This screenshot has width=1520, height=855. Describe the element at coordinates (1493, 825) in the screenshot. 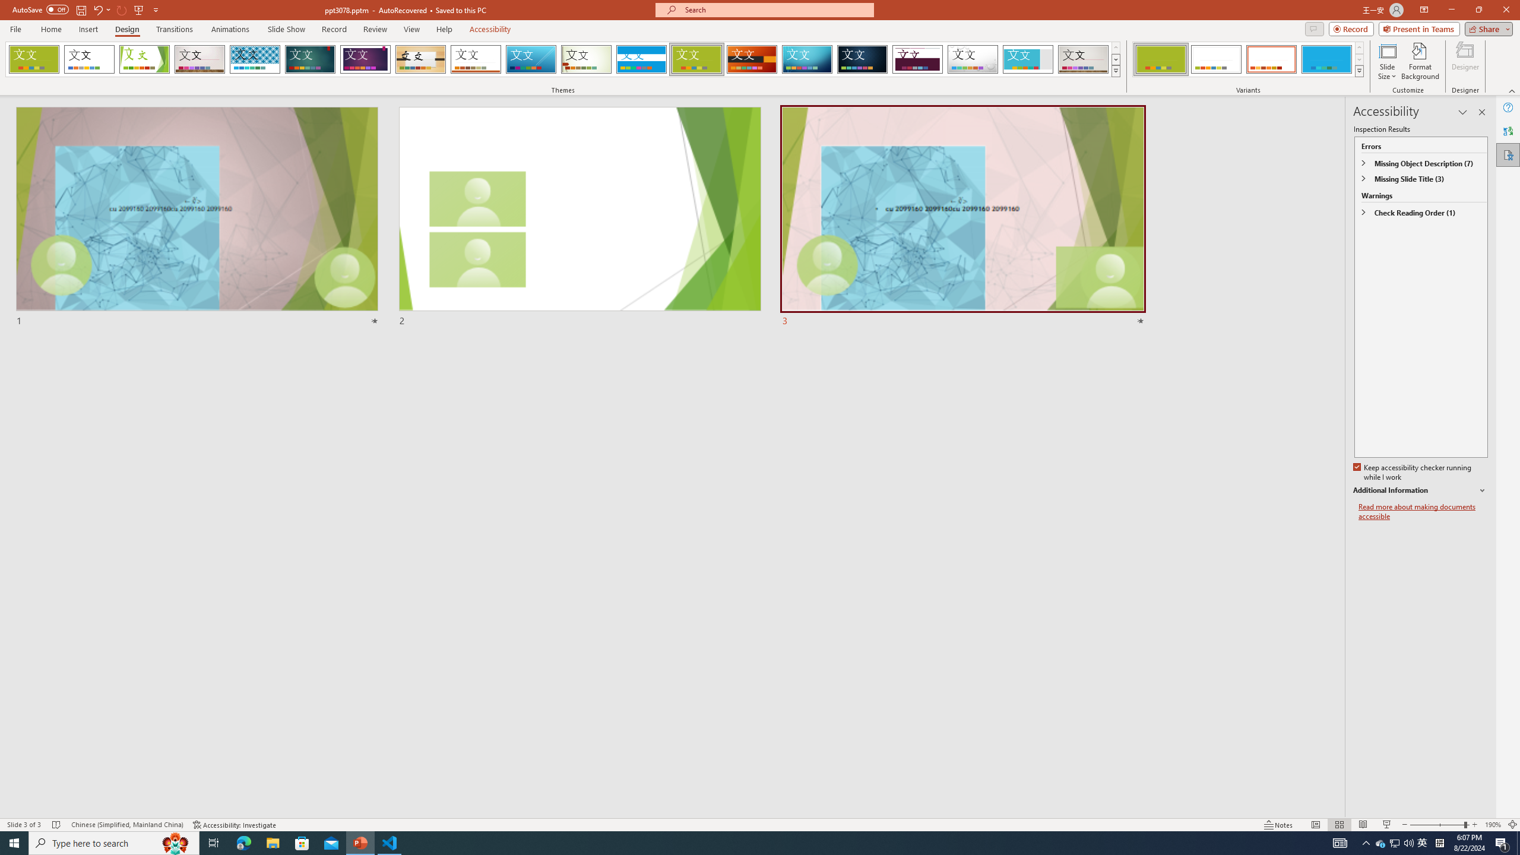

I see `Zoom 190%` at that location.